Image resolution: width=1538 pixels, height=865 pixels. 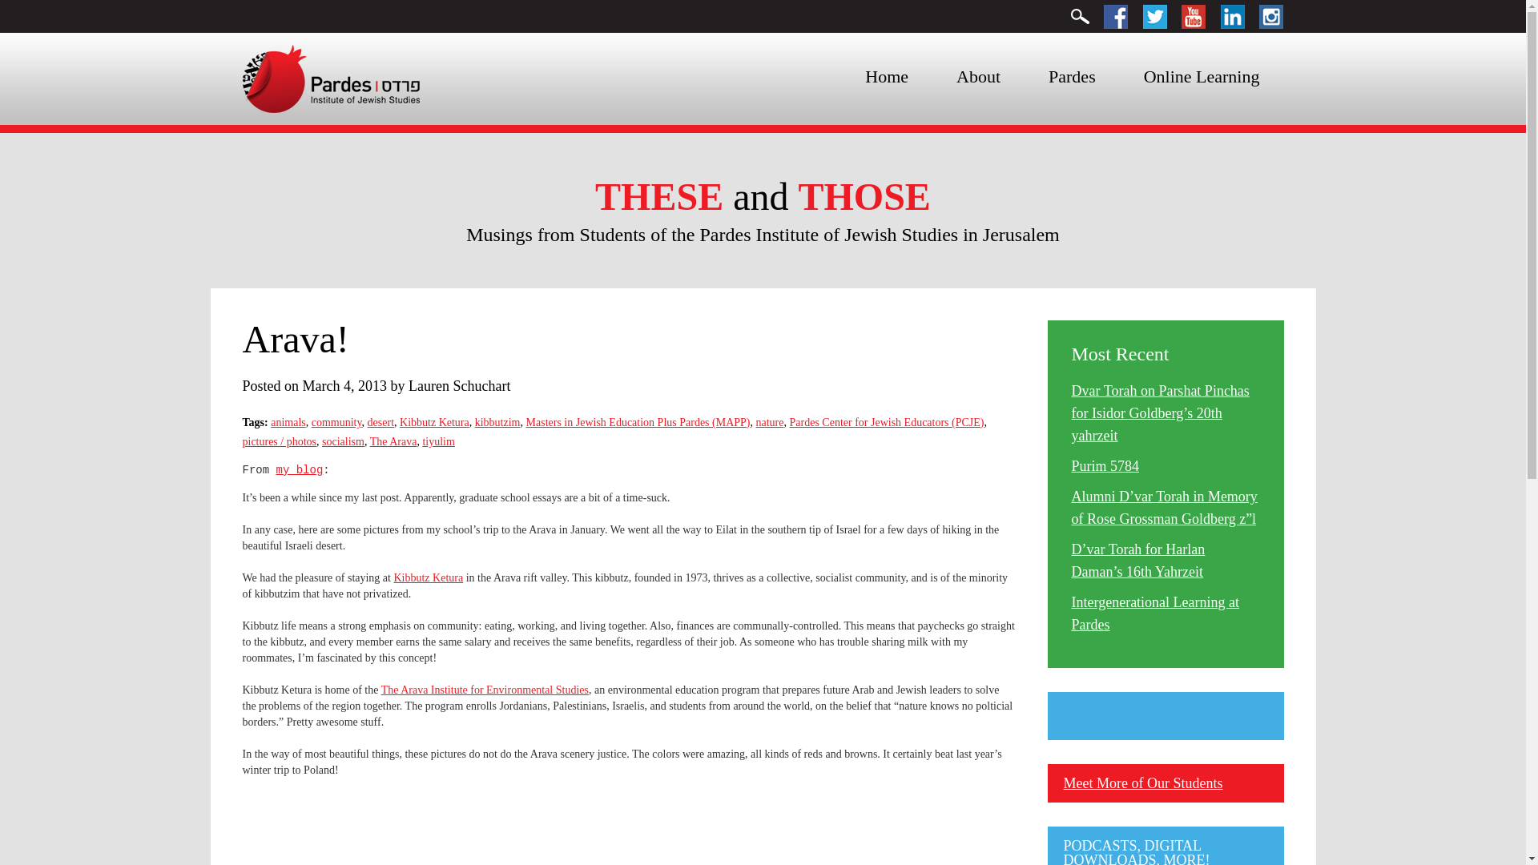 What do you see at coordinates (434, 421) in the screenshot?
I see `Kibbutz Ketura` at bounding box center [434, 421].